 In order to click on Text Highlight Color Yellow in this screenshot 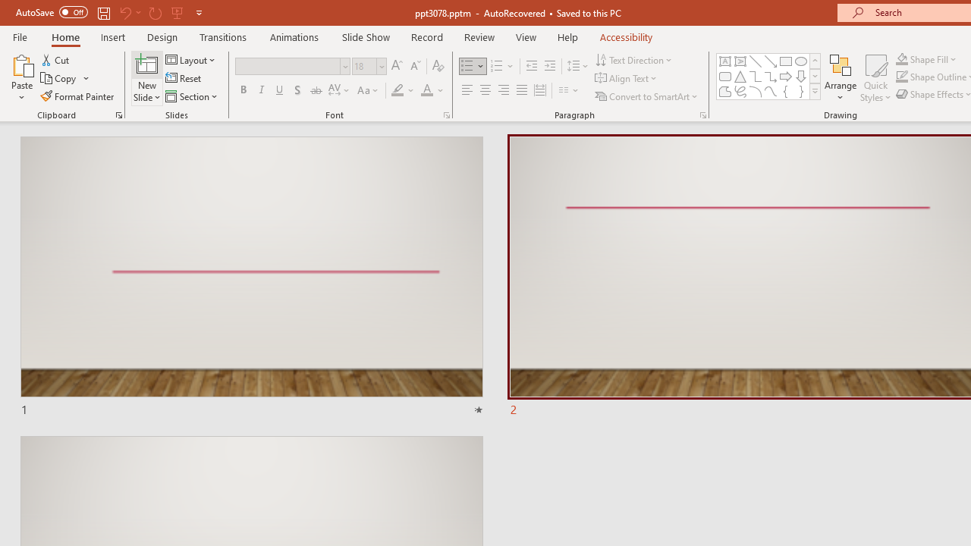, I will do `click(398, 91)`.